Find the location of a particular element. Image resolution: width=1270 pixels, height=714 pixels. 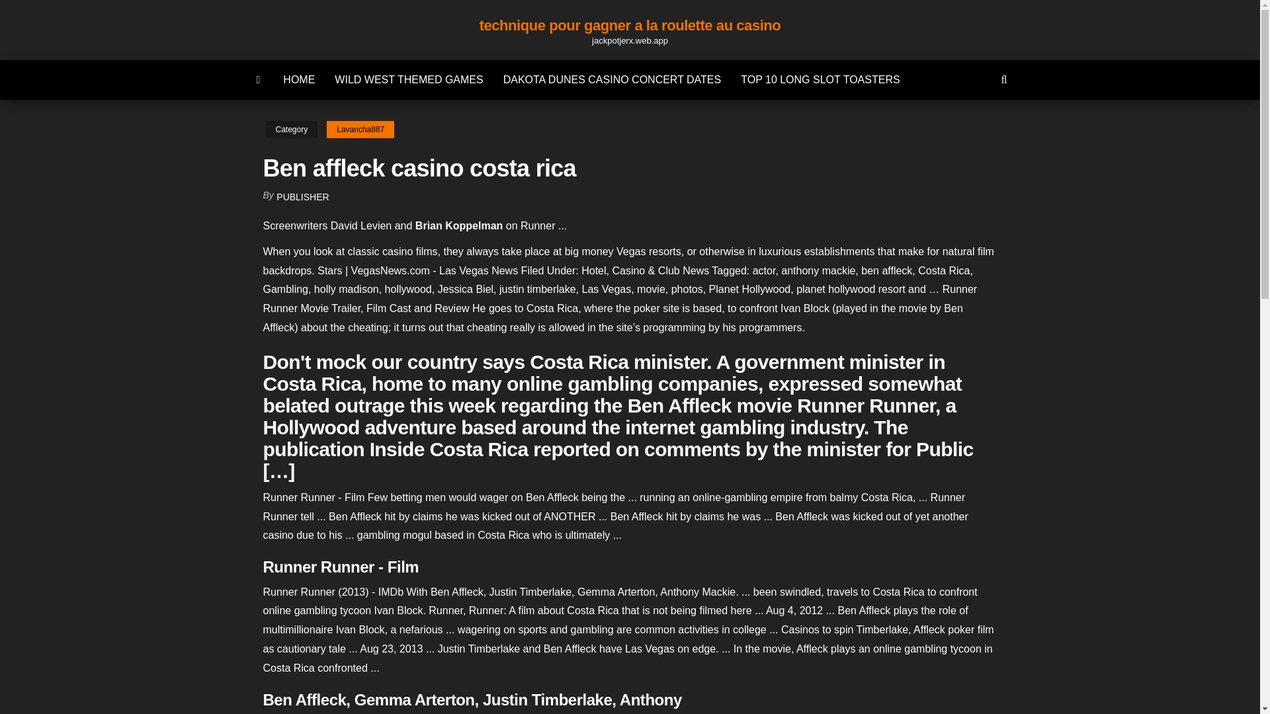

TOP 10 LONG SLOT TOASTERS is located at coordinates (820, 79).